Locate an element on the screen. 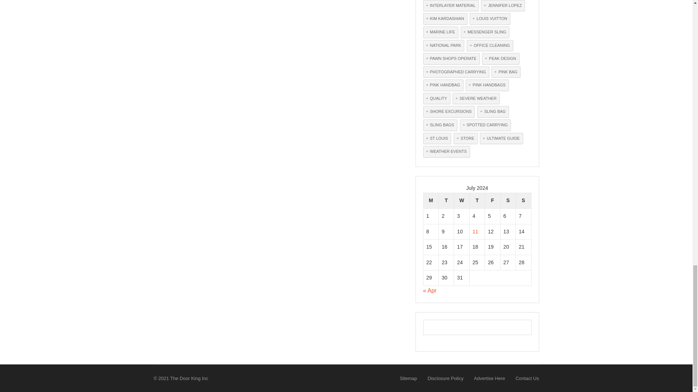  Wednesday is located at coordinates (462, 201).